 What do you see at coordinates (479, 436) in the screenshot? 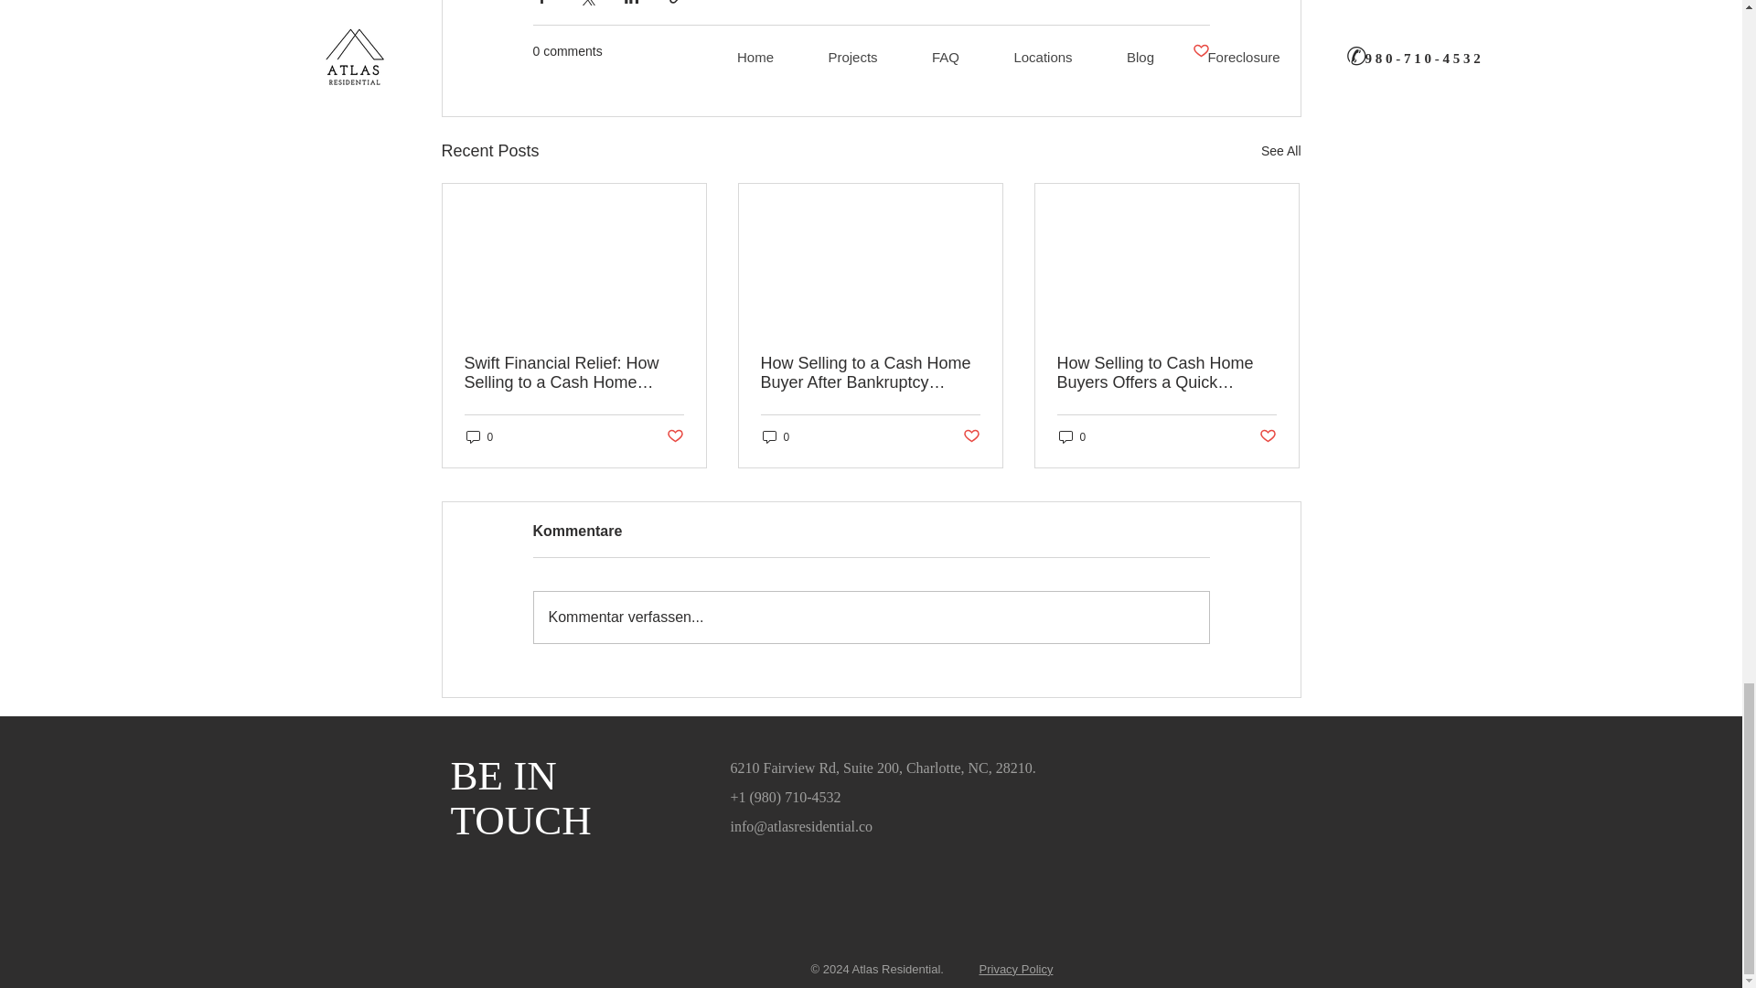
I see `0` at bounding box center [479, 436].